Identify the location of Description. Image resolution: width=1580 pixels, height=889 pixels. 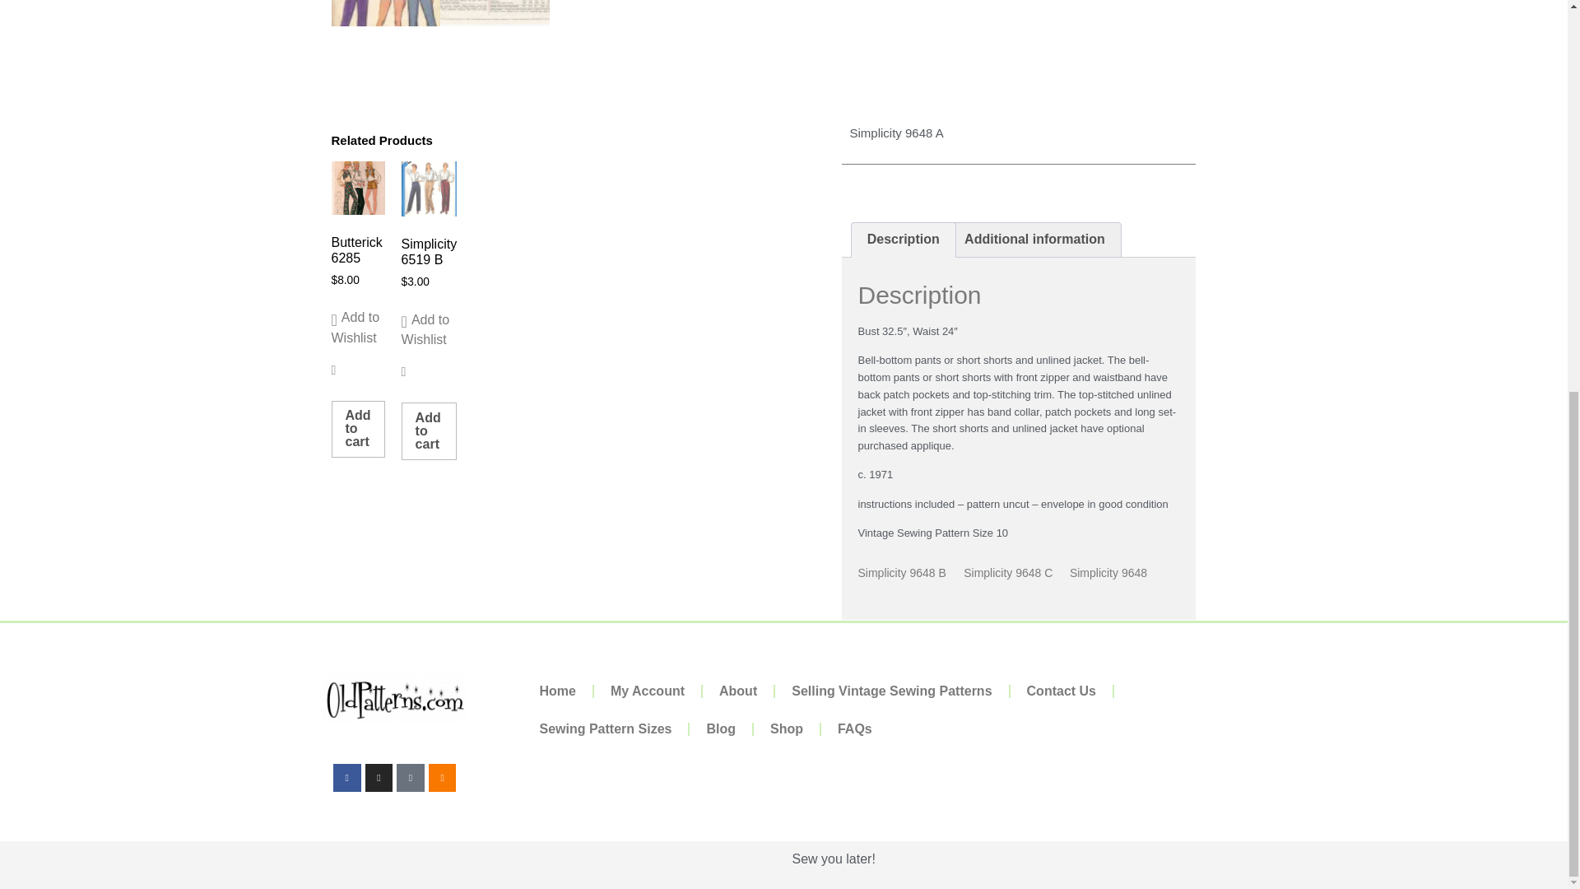
(902, 240).